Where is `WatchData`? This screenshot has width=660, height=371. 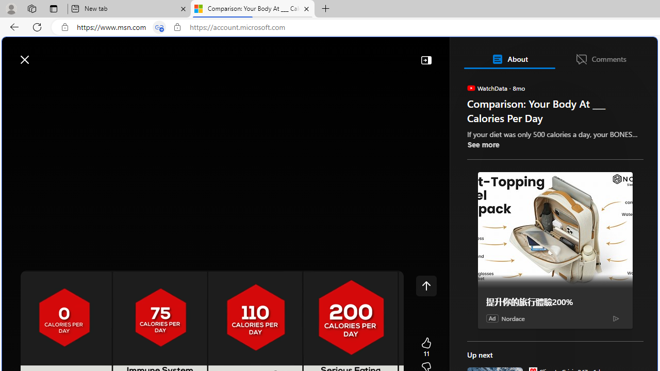
WatchData is located at coordinates (470, 88).